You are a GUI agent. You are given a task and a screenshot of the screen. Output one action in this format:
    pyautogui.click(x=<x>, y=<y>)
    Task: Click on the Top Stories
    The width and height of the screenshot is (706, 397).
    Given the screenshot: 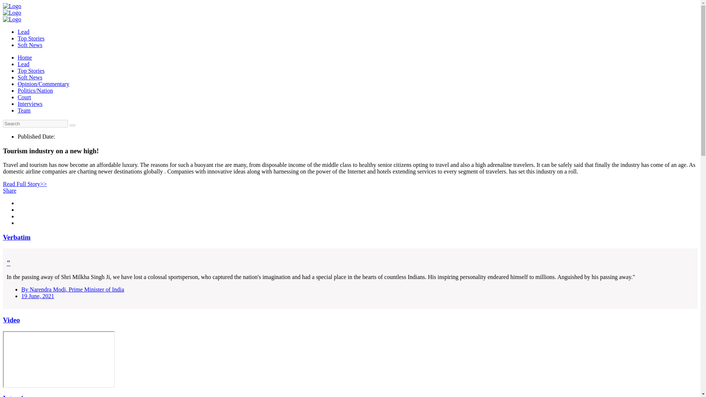 What is the action you would take?
    pyautogui.click(x=31, y=38)
    